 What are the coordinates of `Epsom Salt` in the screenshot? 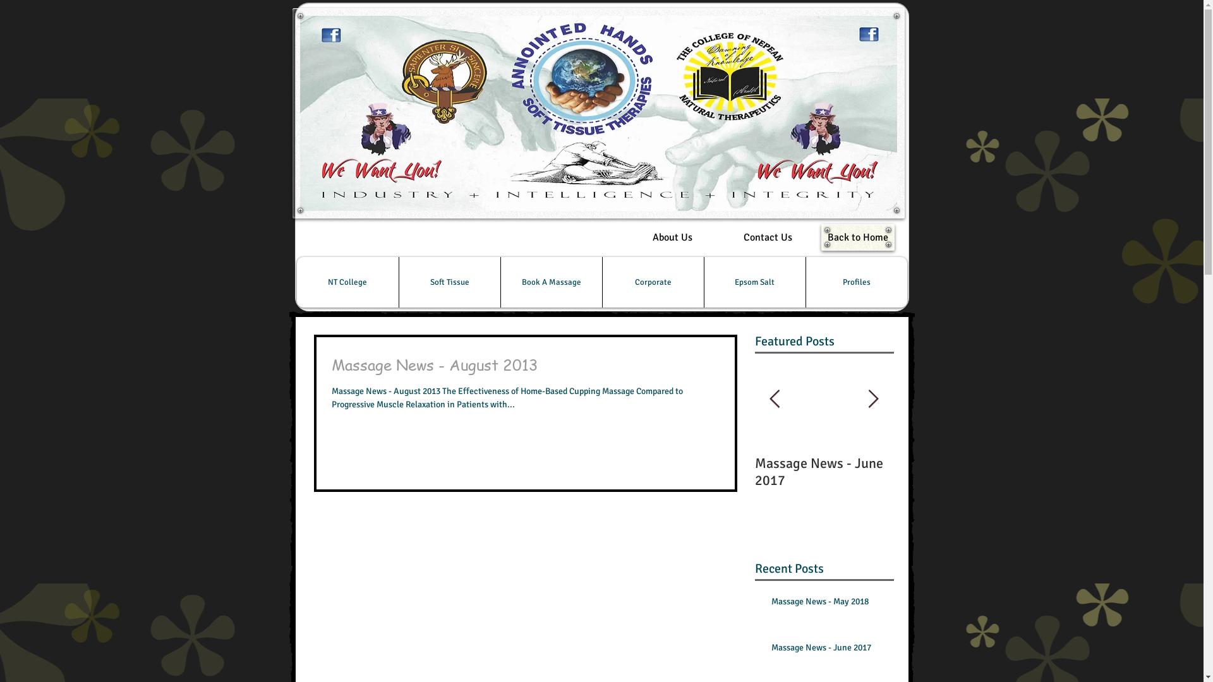 It's located at (754, 282).